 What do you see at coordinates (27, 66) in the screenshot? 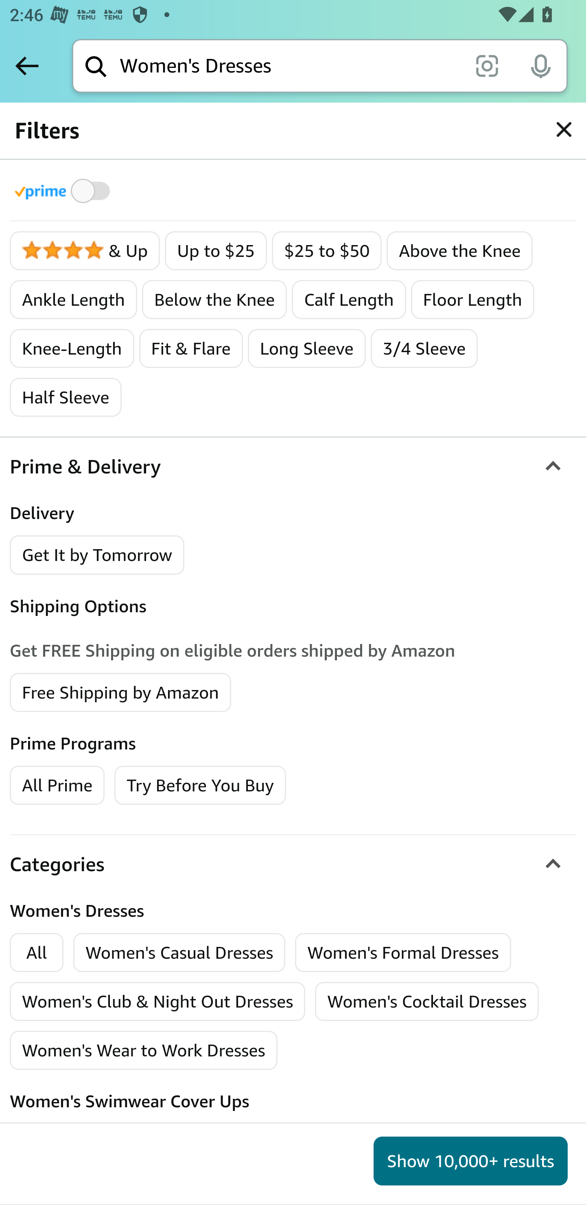
I see `Back` at bounding box center [27, 66].